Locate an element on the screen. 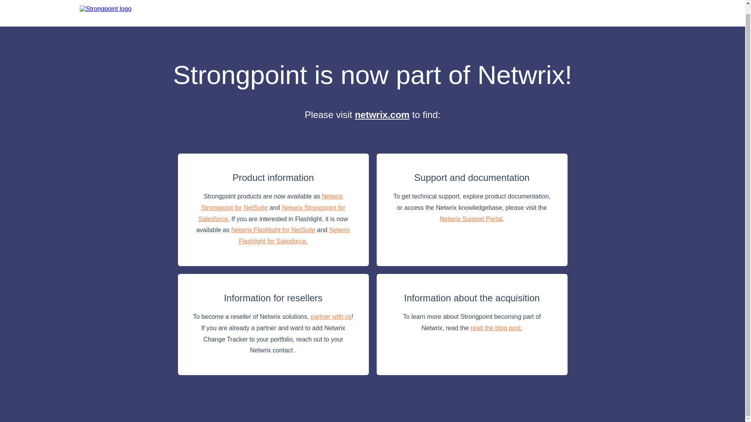  read the blog post. is located at coordinates (497, 327).